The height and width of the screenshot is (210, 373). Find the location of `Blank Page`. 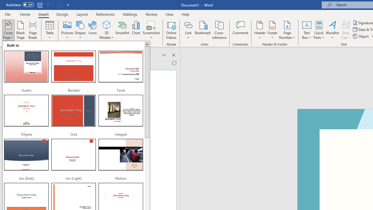

Blank Page is located at coordinates (20, 30).